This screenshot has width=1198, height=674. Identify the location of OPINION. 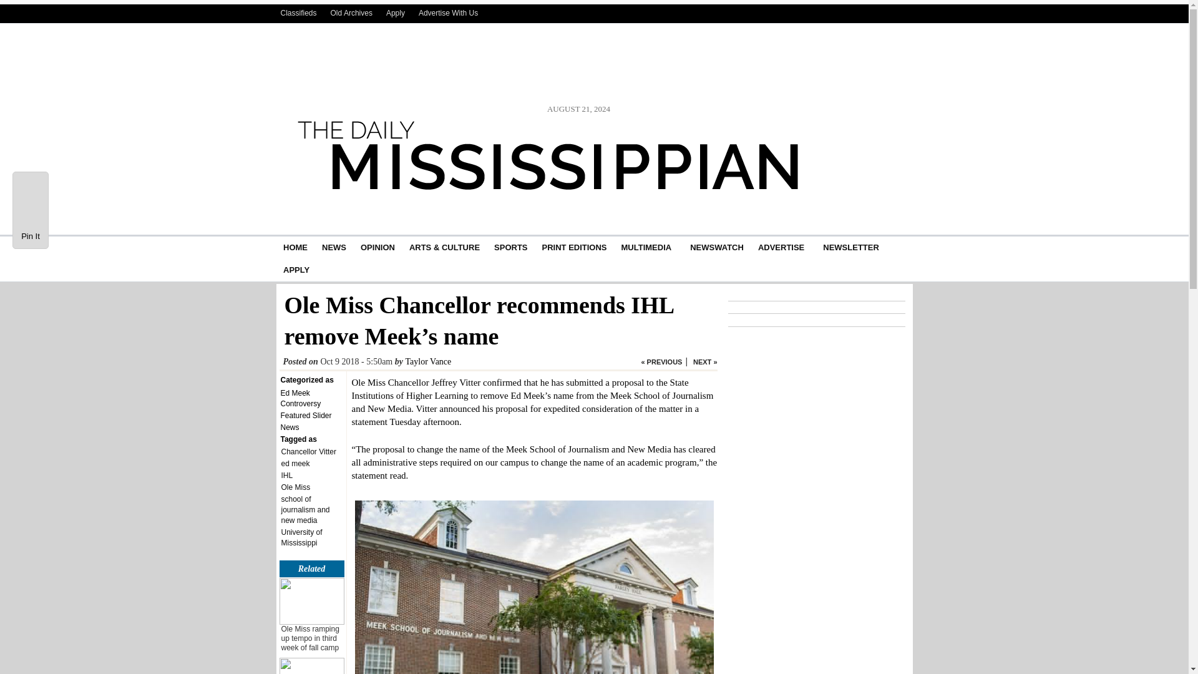
(448, 12).